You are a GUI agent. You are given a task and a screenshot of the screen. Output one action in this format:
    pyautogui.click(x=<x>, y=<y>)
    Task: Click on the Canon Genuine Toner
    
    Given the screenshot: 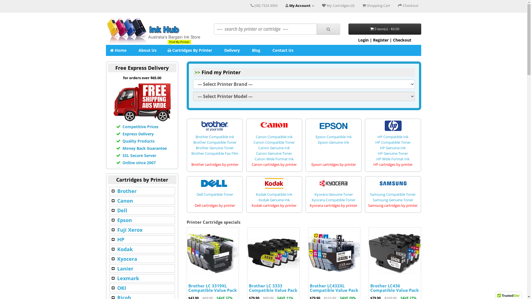 What is the action you would take?
    pyautogui.click(x=274, y=153)
    